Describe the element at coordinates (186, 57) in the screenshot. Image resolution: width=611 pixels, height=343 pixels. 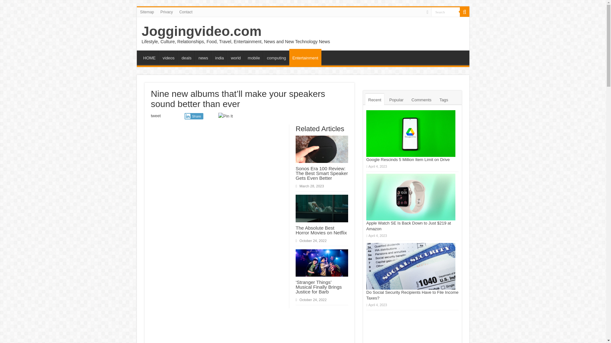
I see `deals` at that location.